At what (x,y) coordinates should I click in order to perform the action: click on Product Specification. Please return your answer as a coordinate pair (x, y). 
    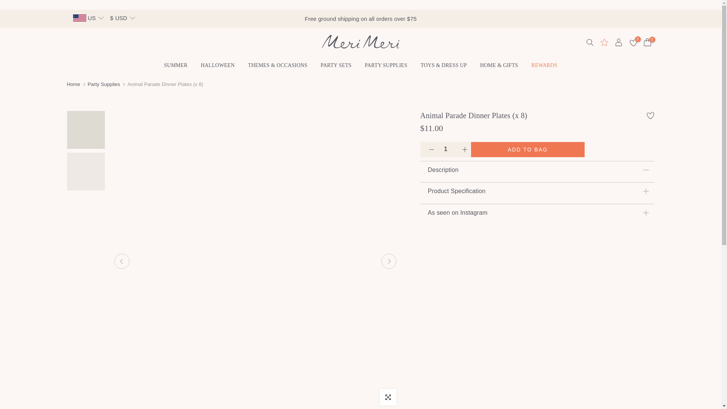
    Looking at the image, I should click on (537, 191).